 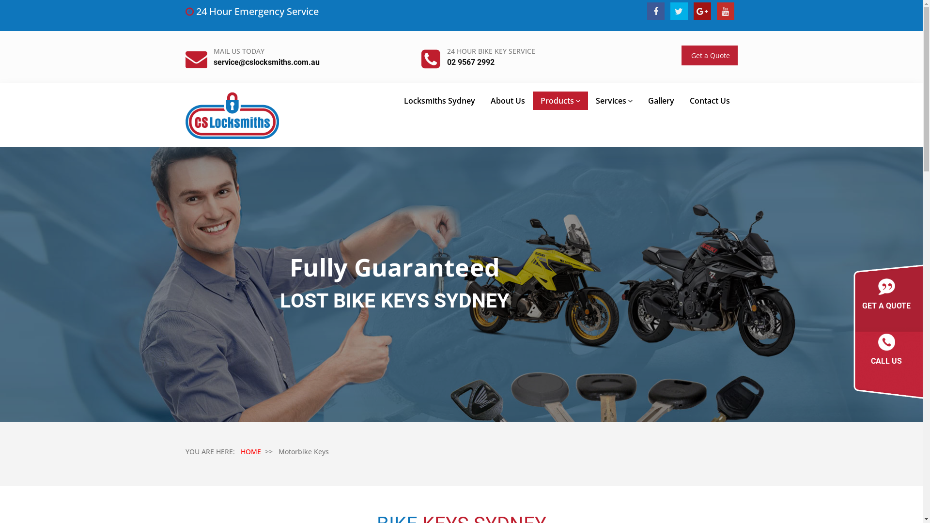 What do you see at coordinates (661, 101) in the screenshot?
I see `Gallery` at bounding box center [661, 101].